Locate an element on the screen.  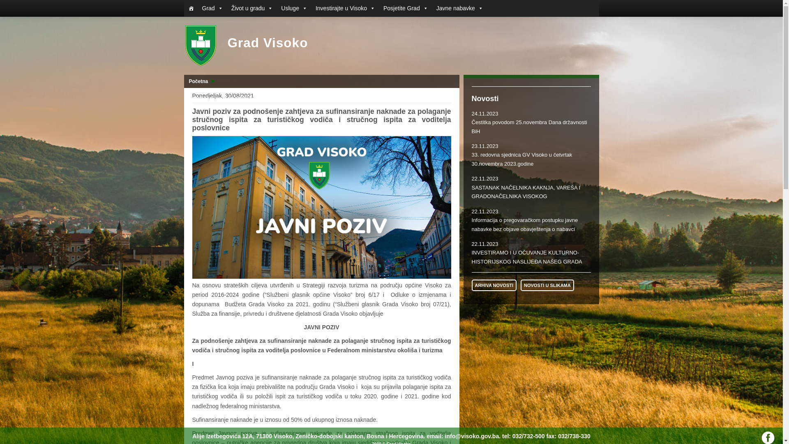
Posjetite Grad is located at coordinates (406, 8).